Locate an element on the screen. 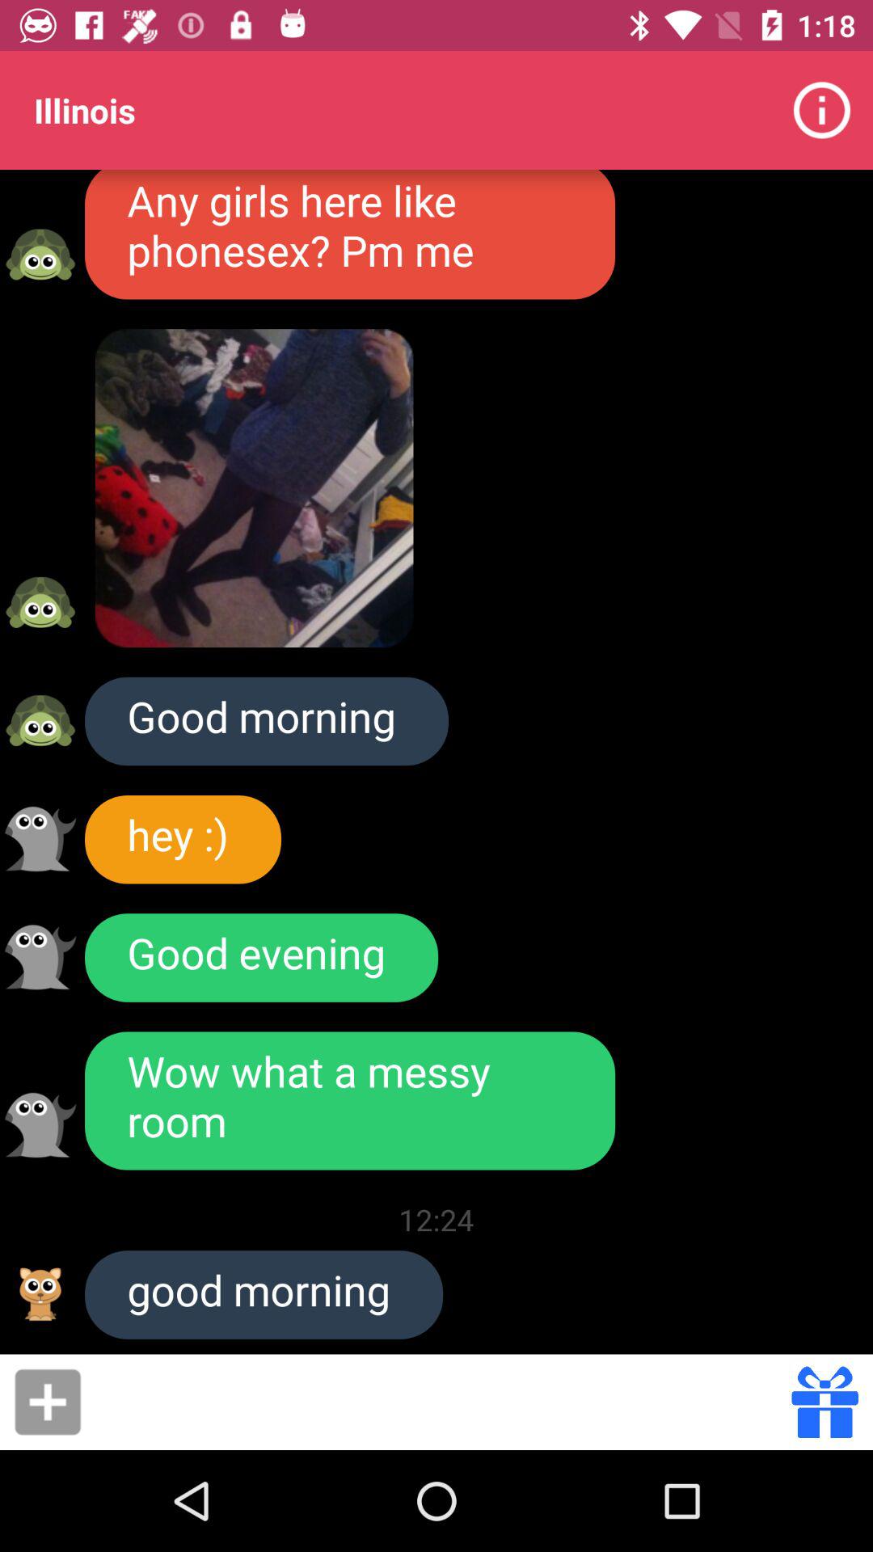 Image resolution: width=873 pixels, height=1552 pixels. click to send gift is located at coordinates (824, 1402).